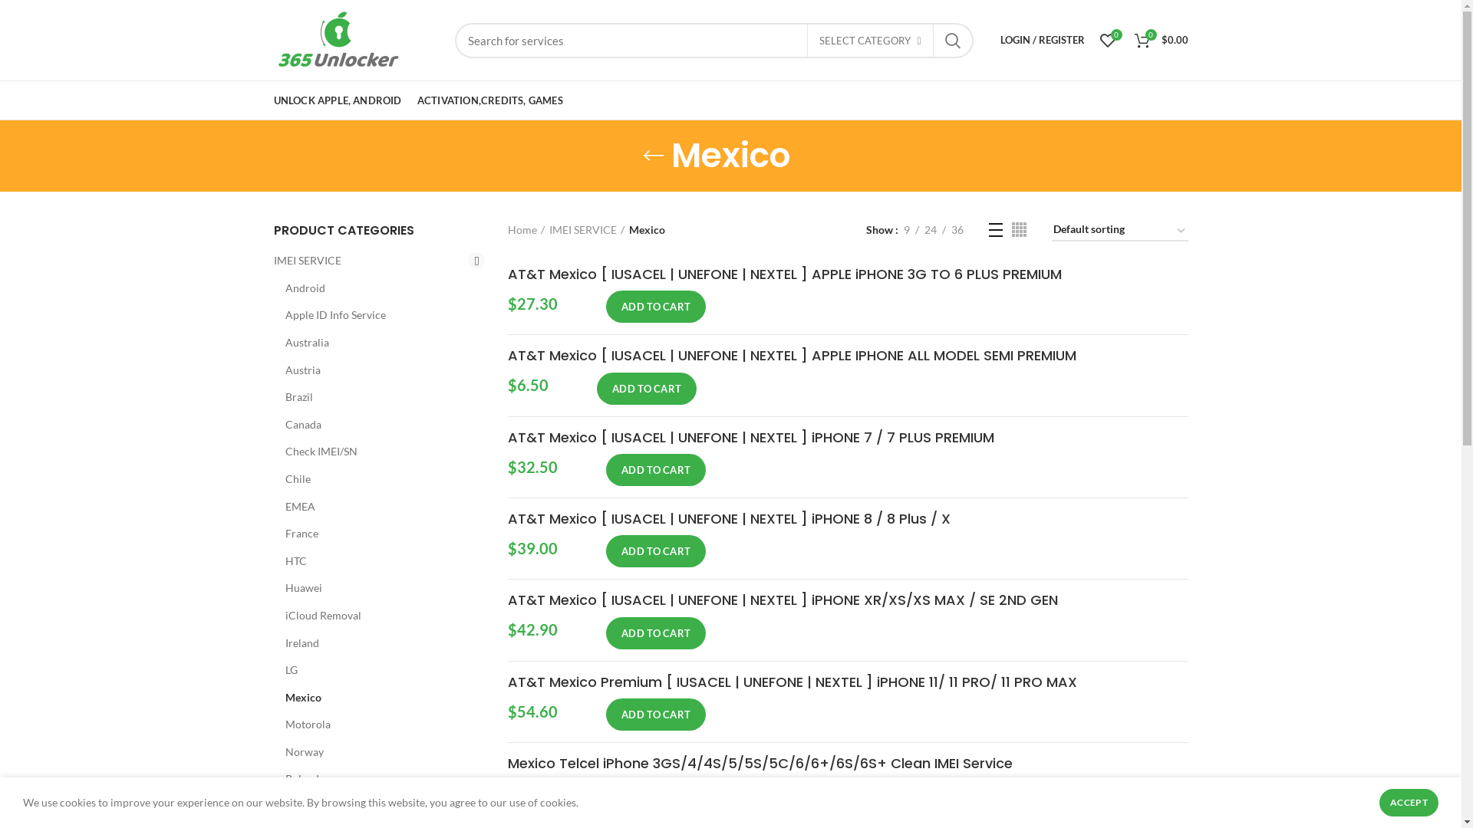 This screenshot has width=1473, height=828. Describe the element at coordinates (376, 561) in the screenshot. I see `HTC` at that location.